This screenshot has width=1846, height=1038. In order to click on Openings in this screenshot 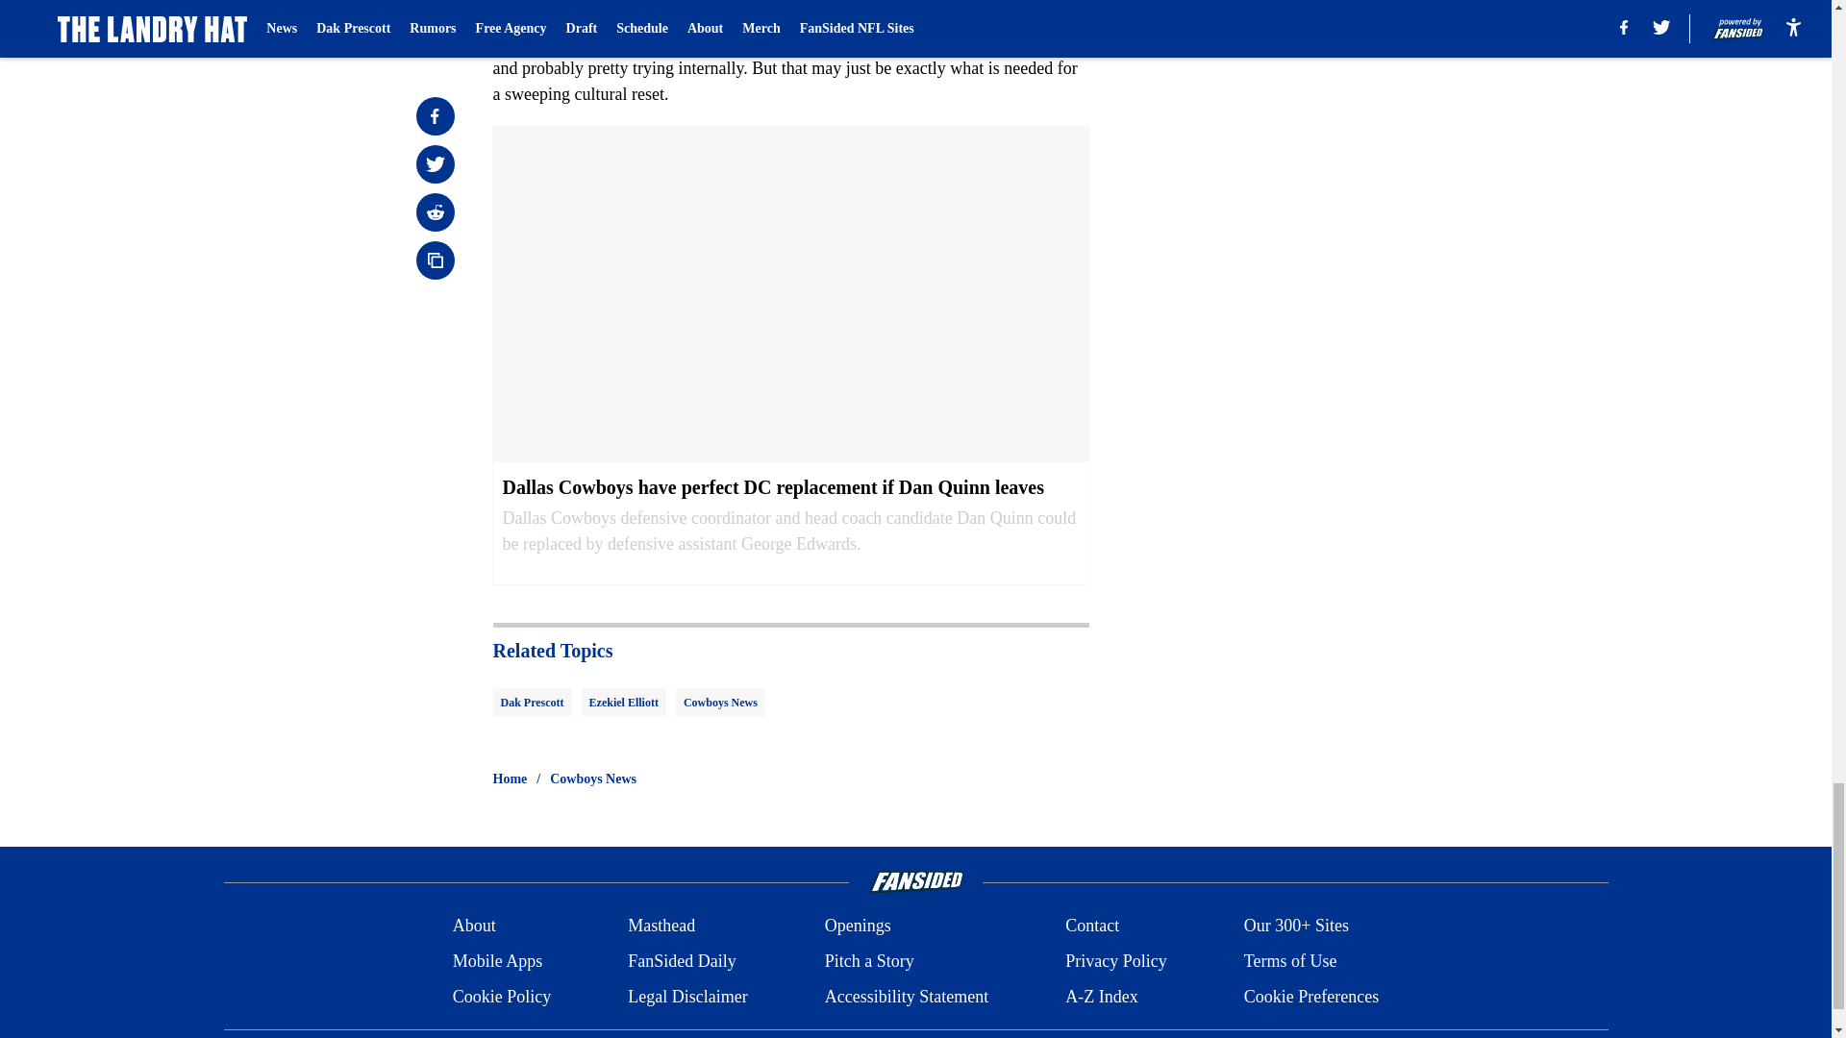, I will do `click(858, 927)`.